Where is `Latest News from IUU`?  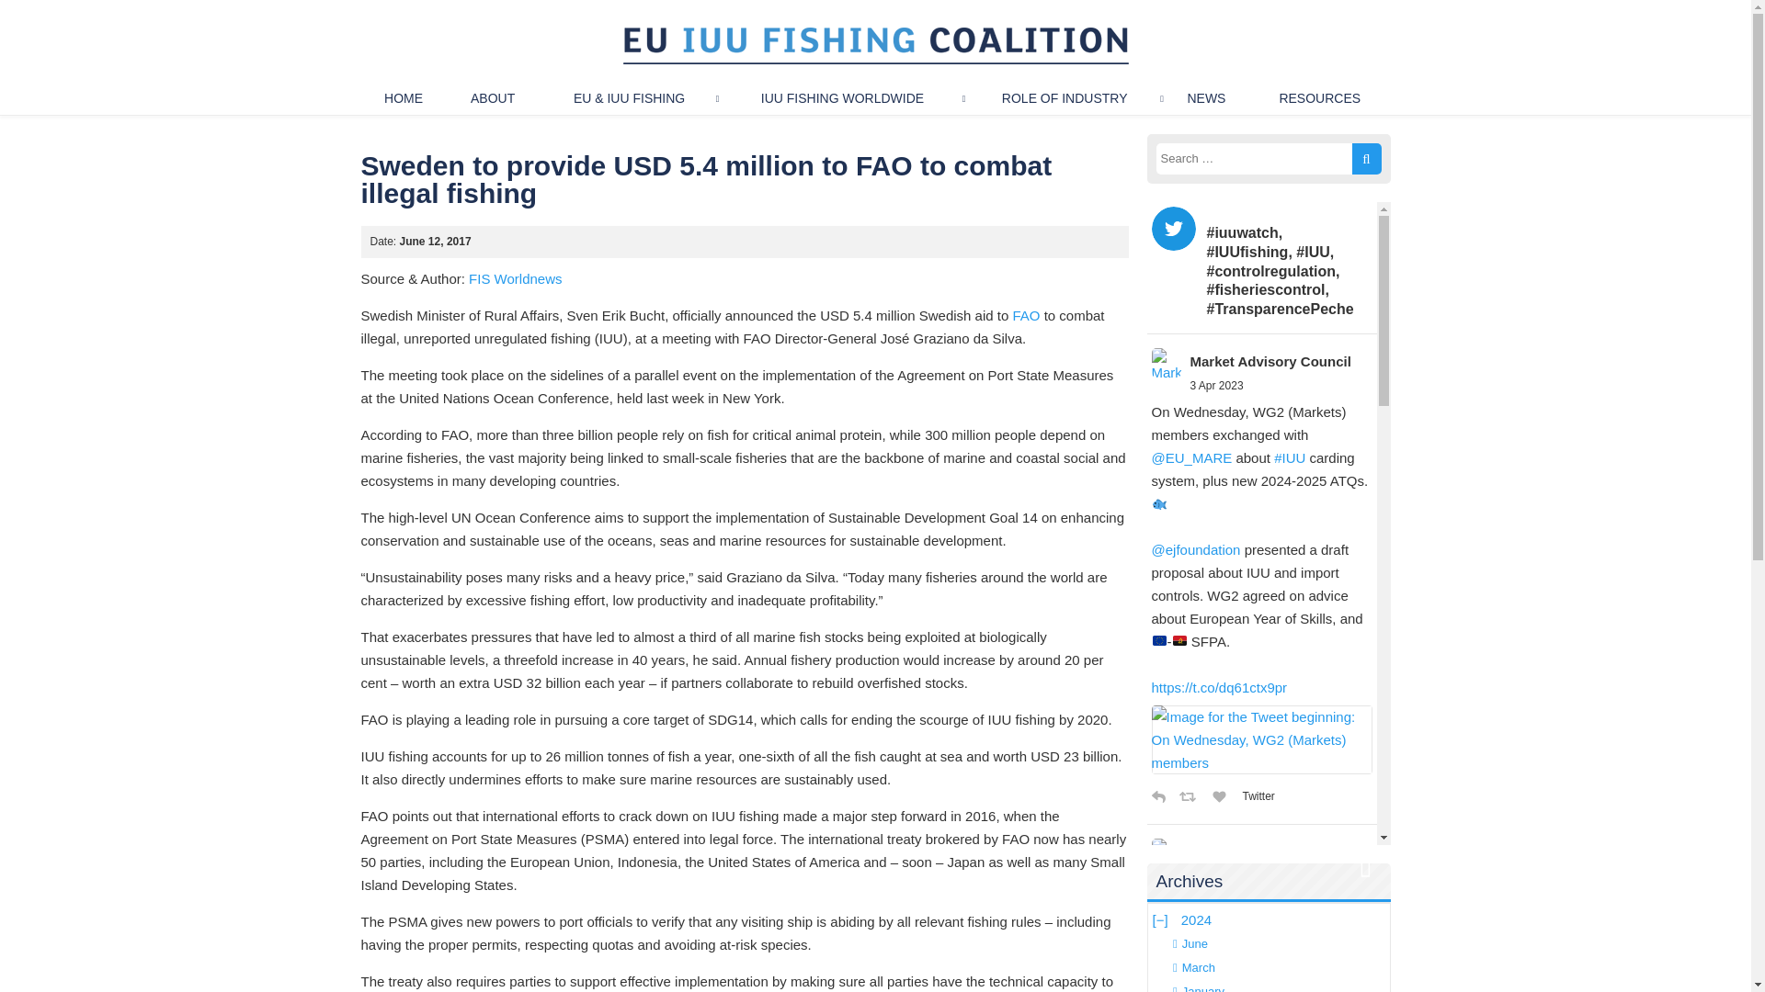 Latest News from IUU is located at coordinates (1206, 98).